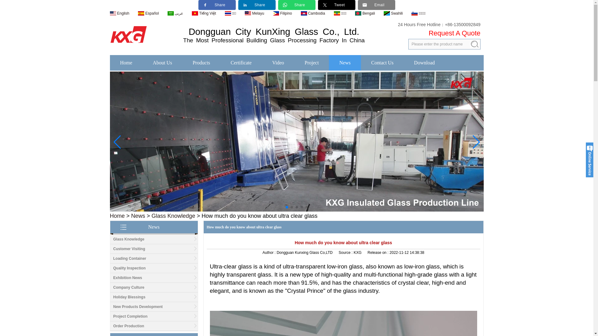 The image size is (598, 336). What do you see at coordinates (241, 63) in the screenshot?
I see `Certificate` at bounding box center [241, 63].